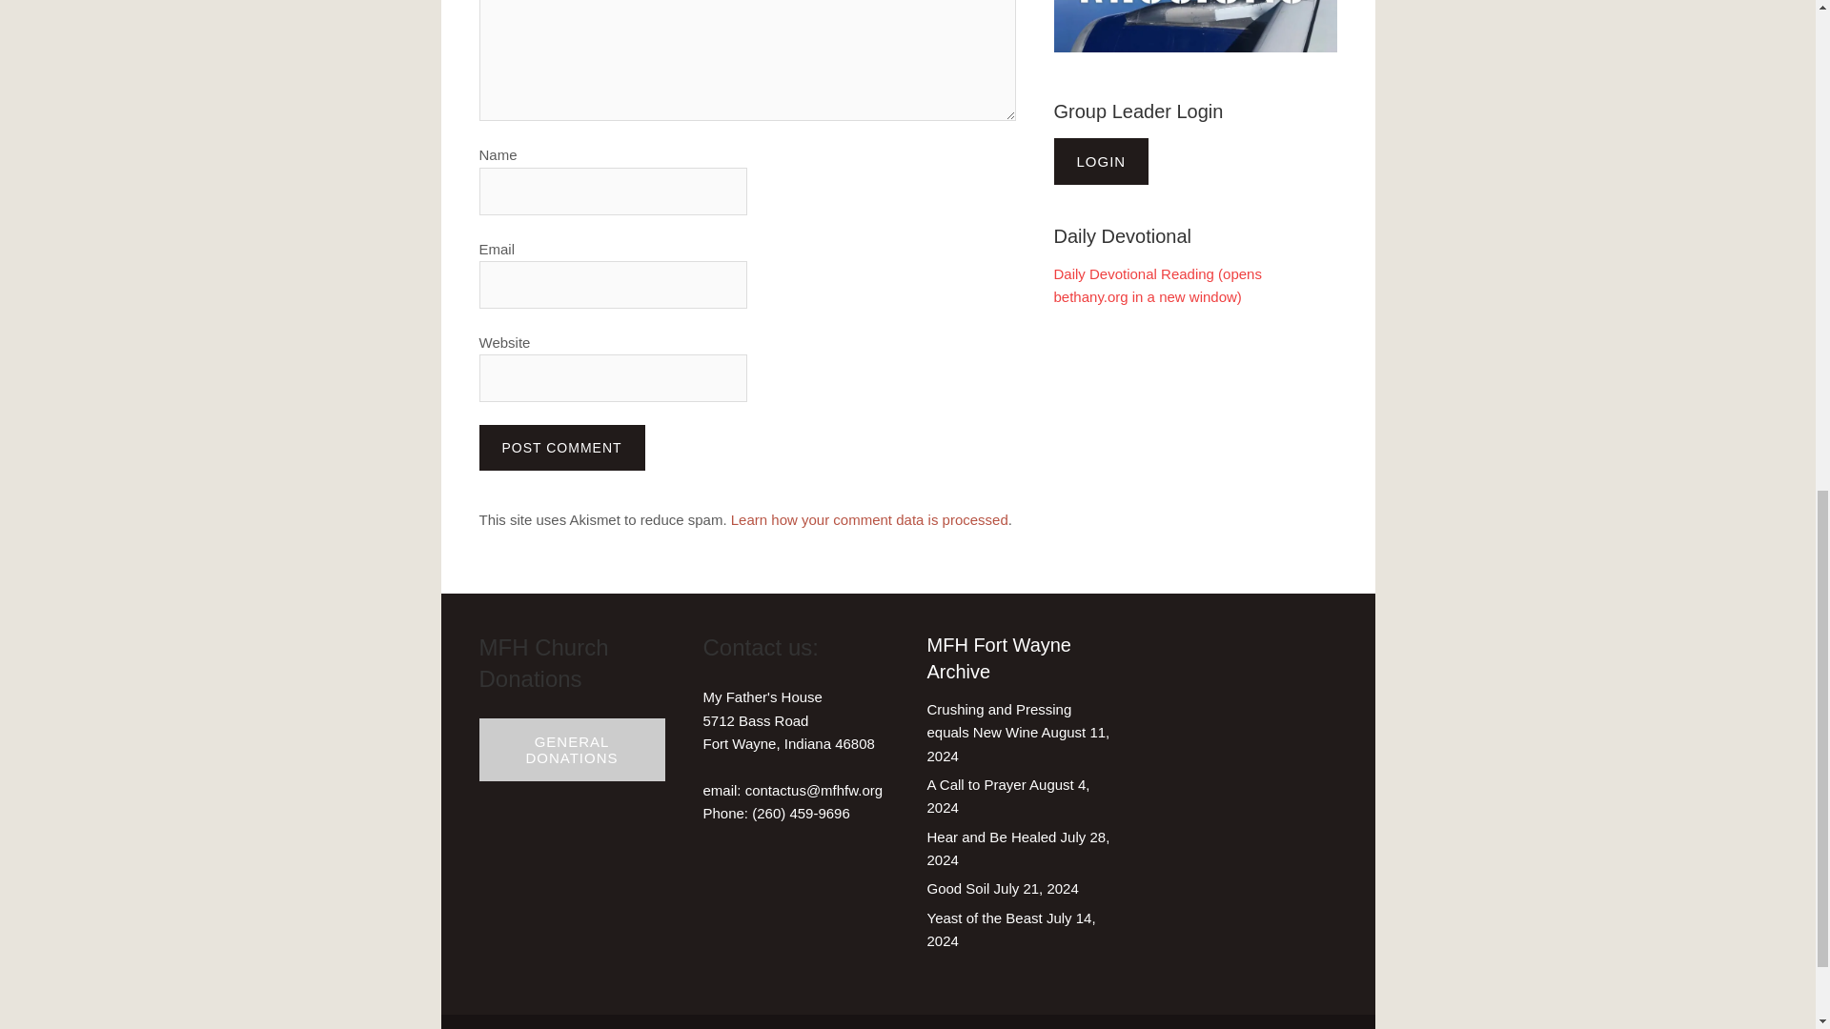 The image size is (1830, 1029). Describe the element at coordinates (570, 749) in the screenshot. I see `GENERAL DONATIONS` at that location.